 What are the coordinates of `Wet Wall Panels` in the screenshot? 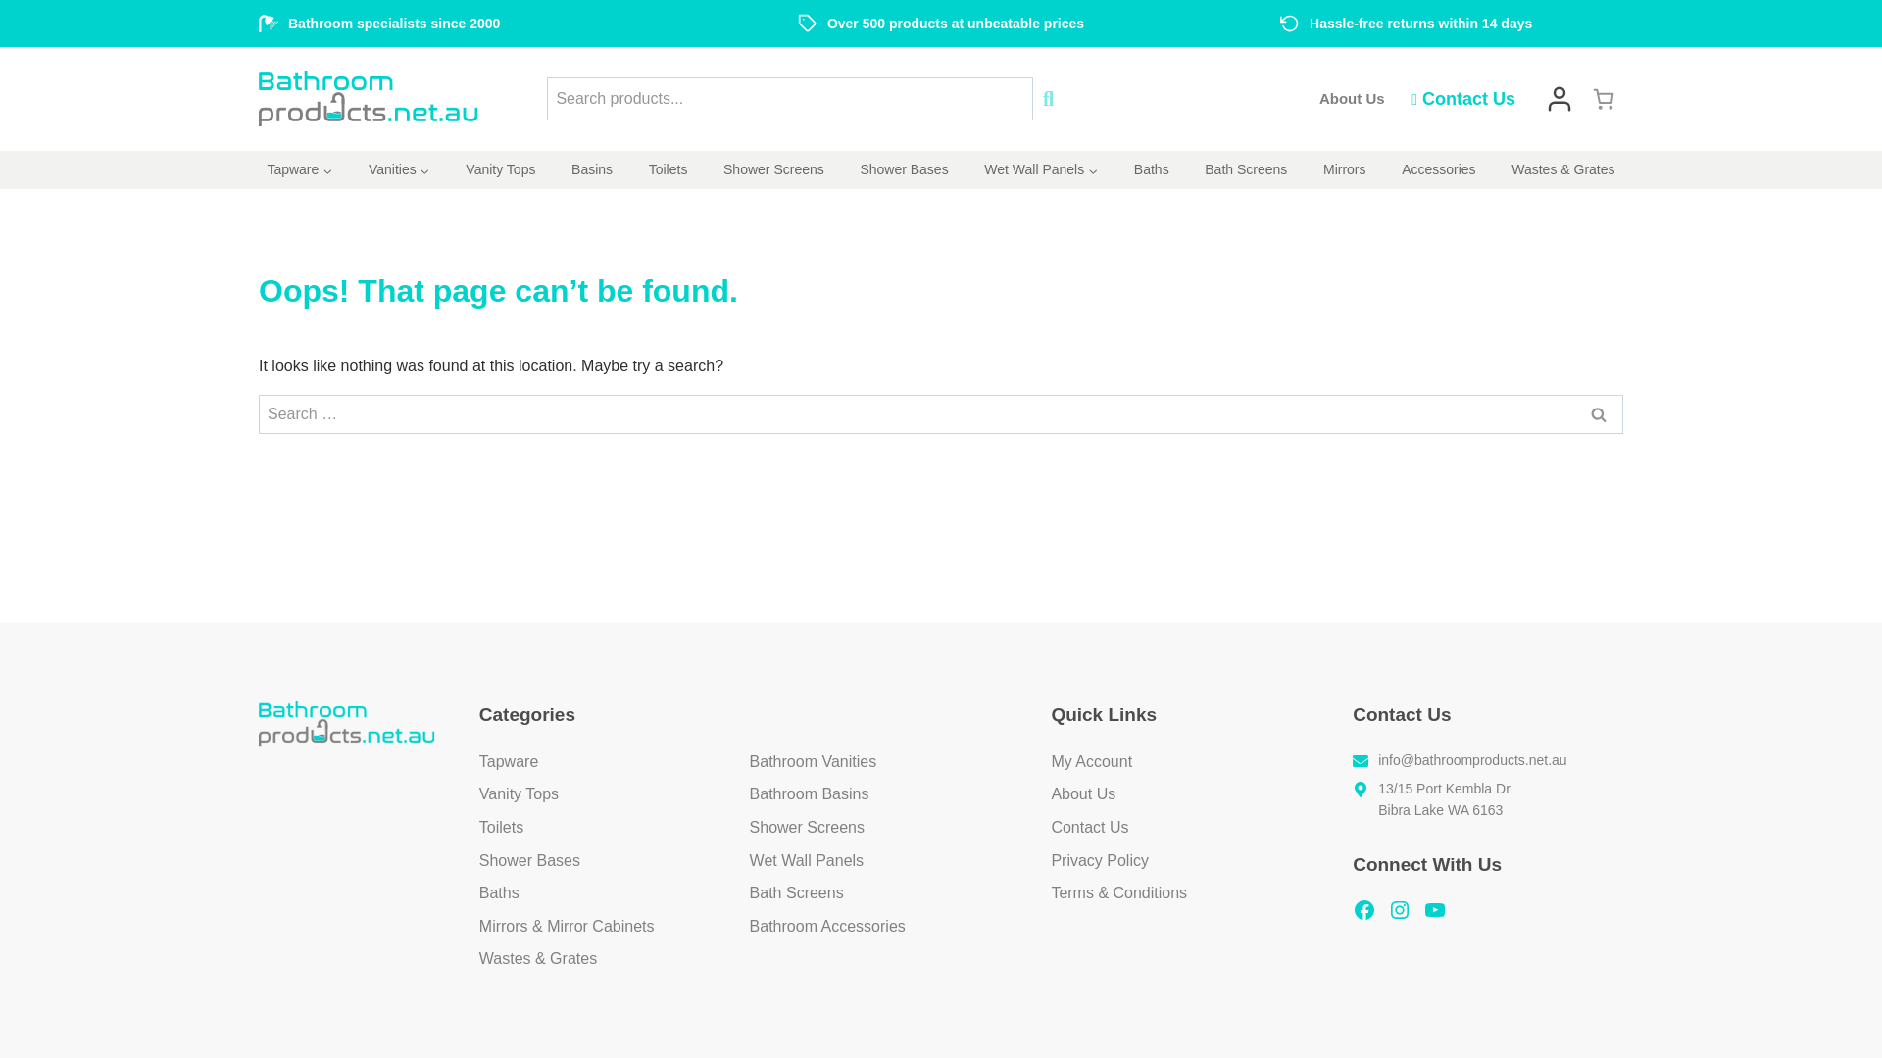 It's located at (1041, 170).